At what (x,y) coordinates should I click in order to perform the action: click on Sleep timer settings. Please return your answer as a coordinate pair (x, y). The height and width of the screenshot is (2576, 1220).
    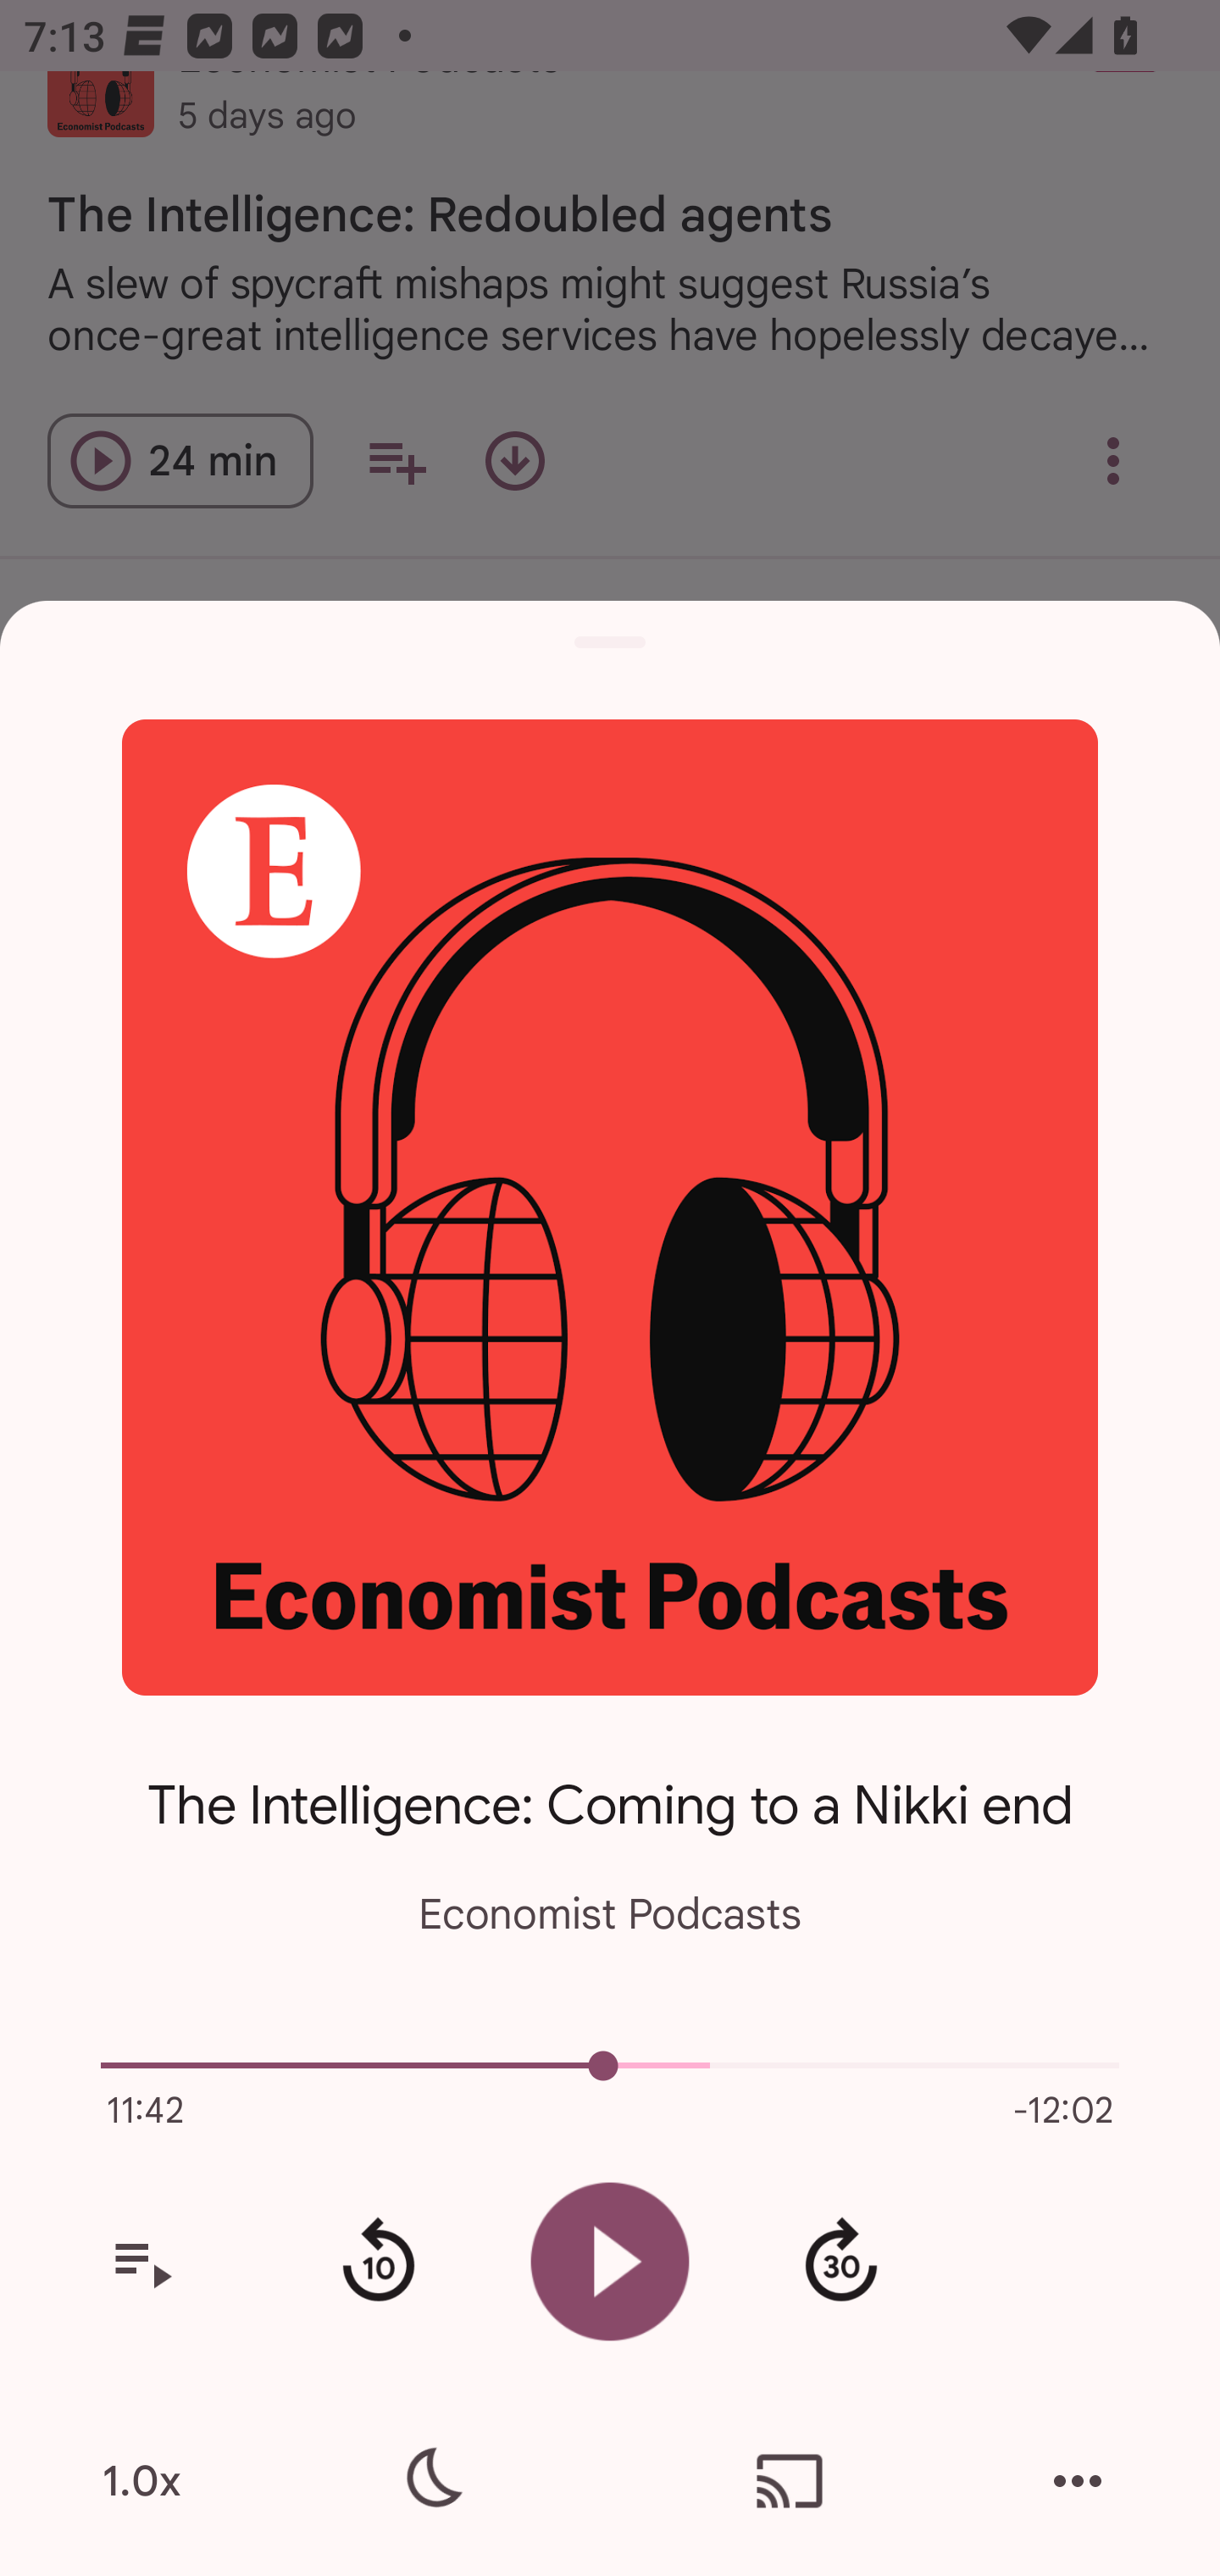
    Looking at the image, I should click on (430, 2481).